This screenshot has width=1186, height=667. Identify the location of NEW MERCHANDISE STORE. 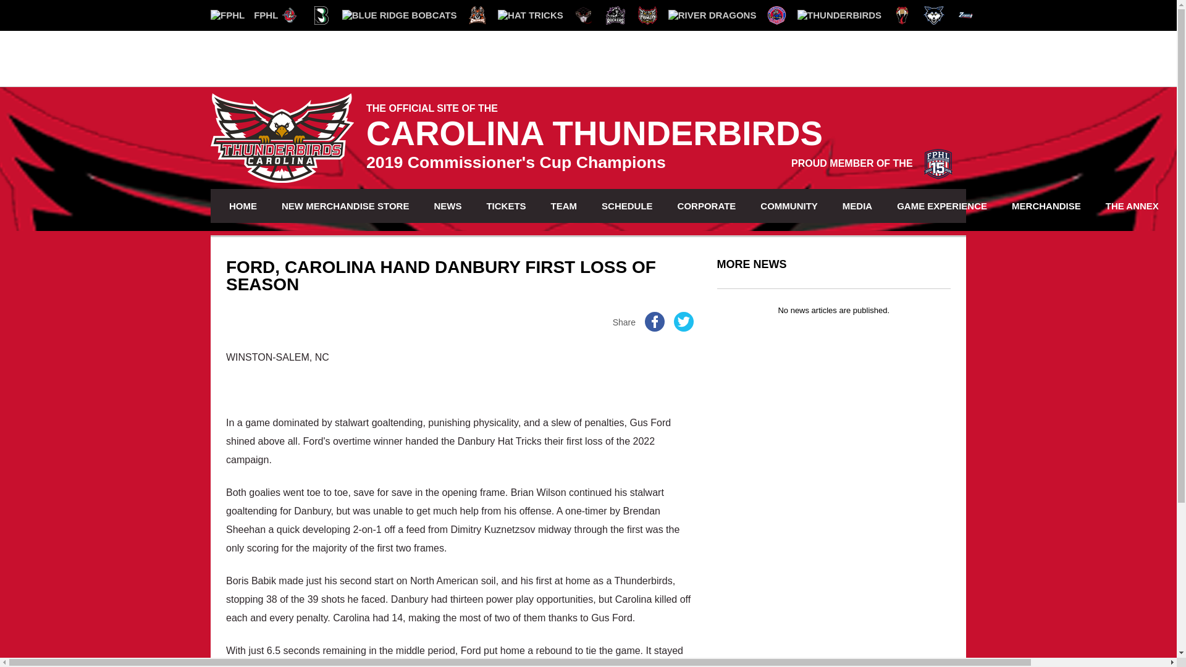
(345, 205).